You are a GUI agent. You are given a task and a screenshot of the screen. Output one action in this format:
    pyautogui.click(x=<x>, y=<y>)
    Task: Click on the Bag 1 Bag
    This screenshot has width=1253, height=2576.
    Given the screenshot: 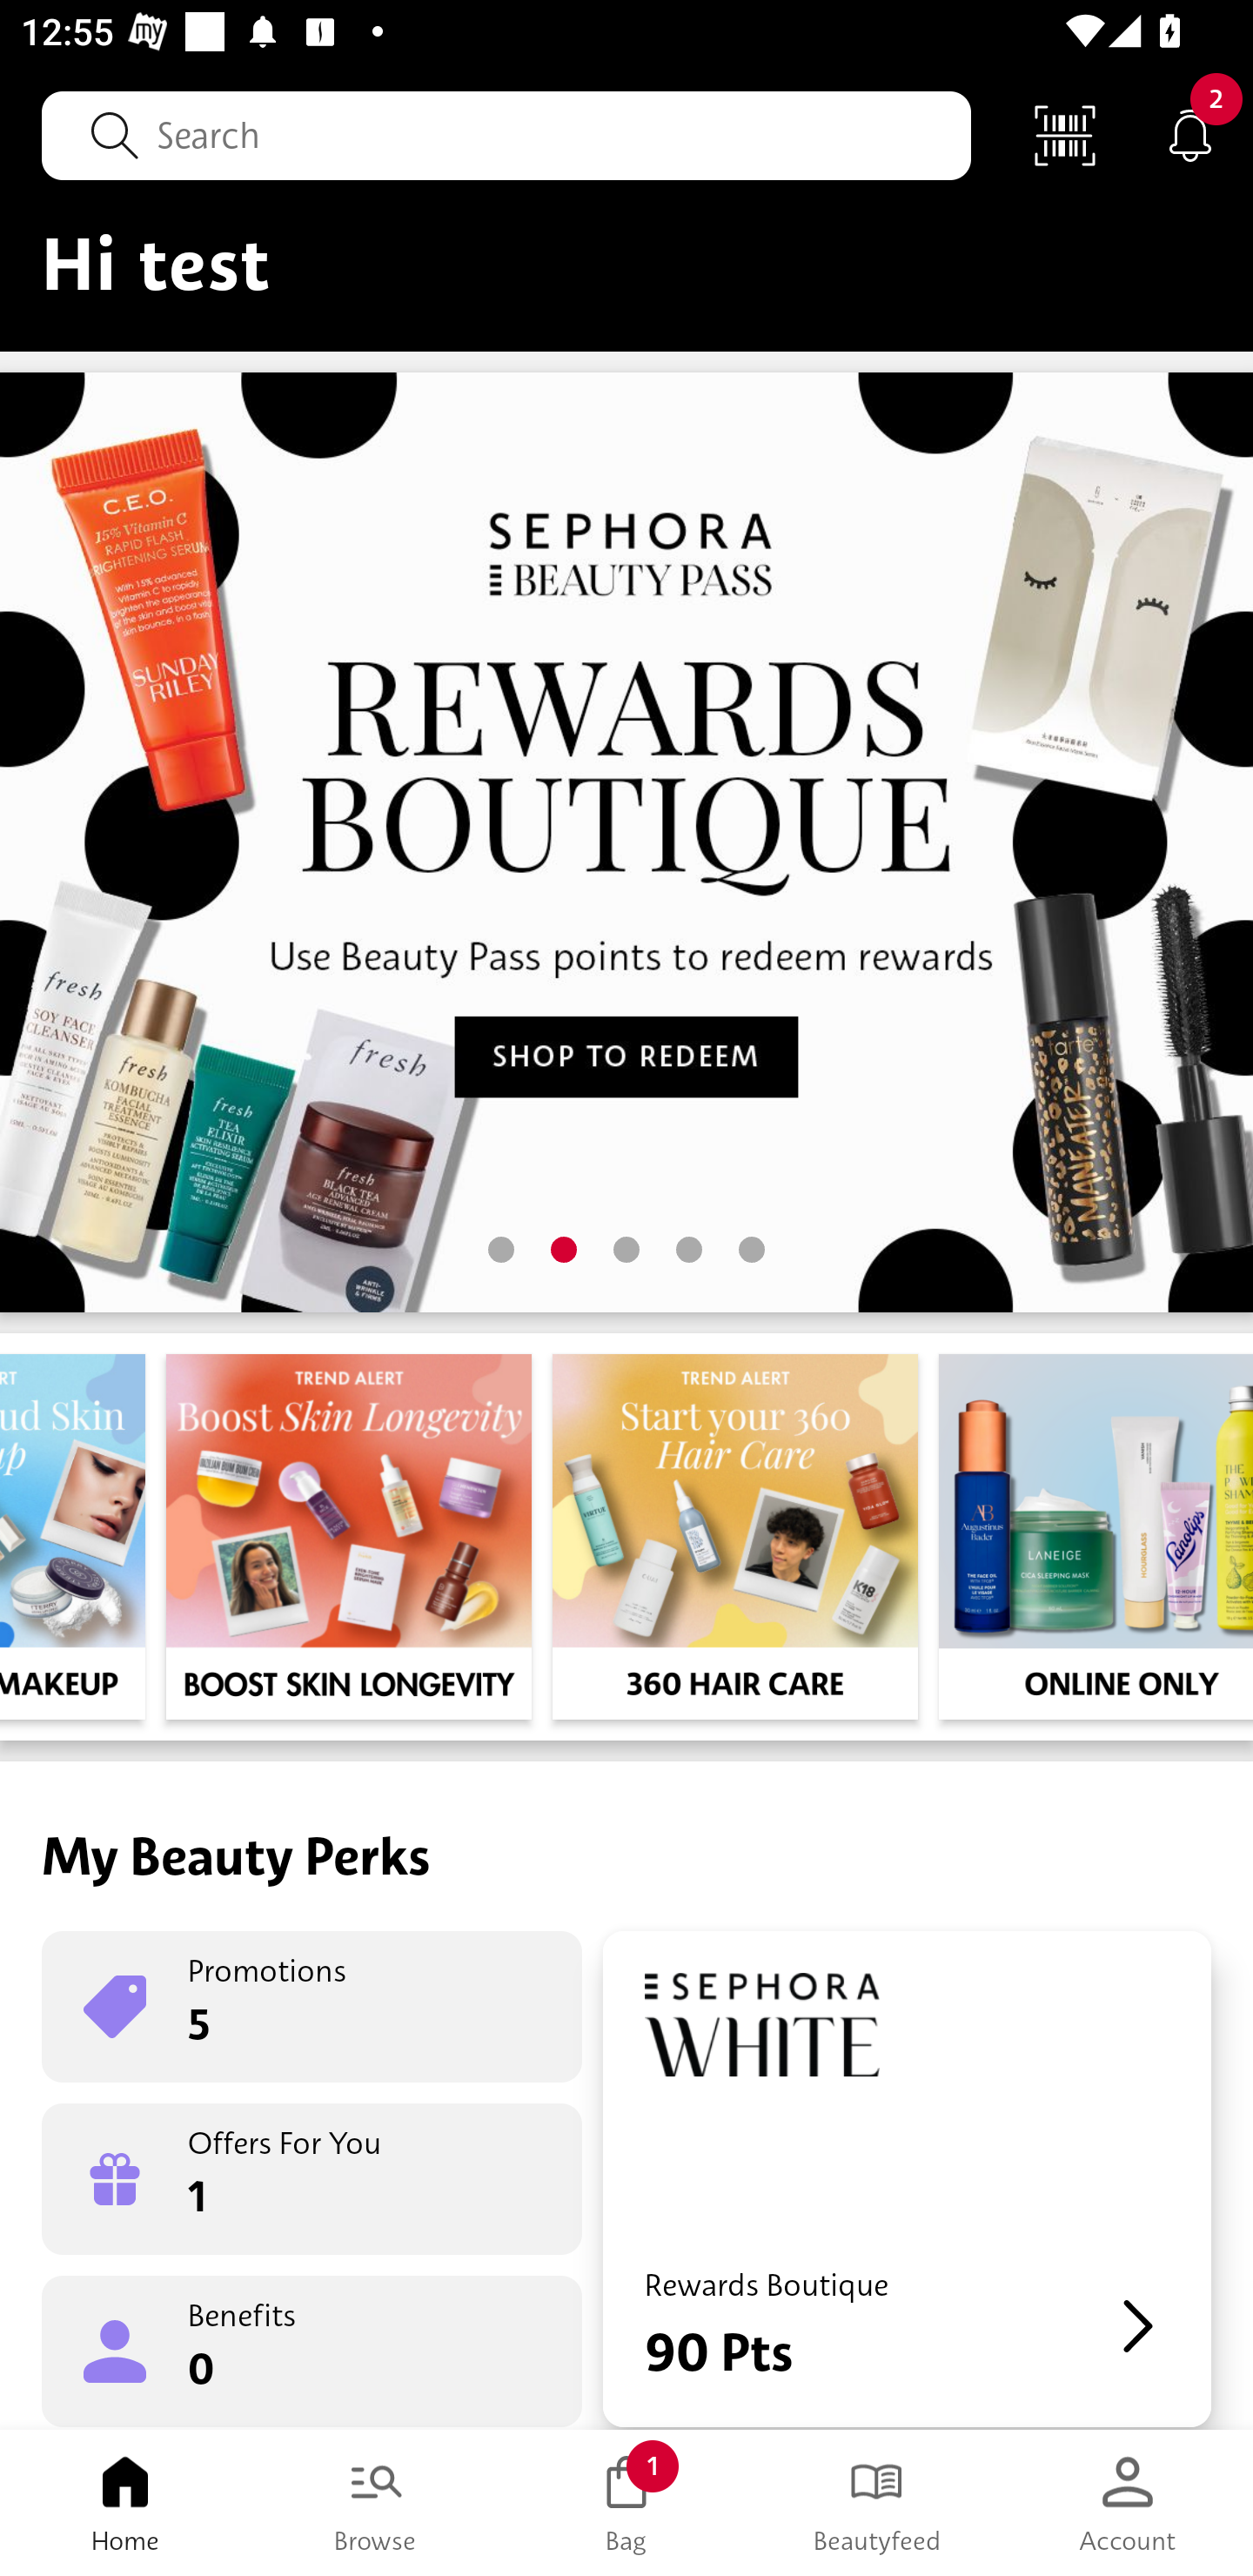 What is the action you would take?
    pyautogui.click(x=626, y=2503)
    